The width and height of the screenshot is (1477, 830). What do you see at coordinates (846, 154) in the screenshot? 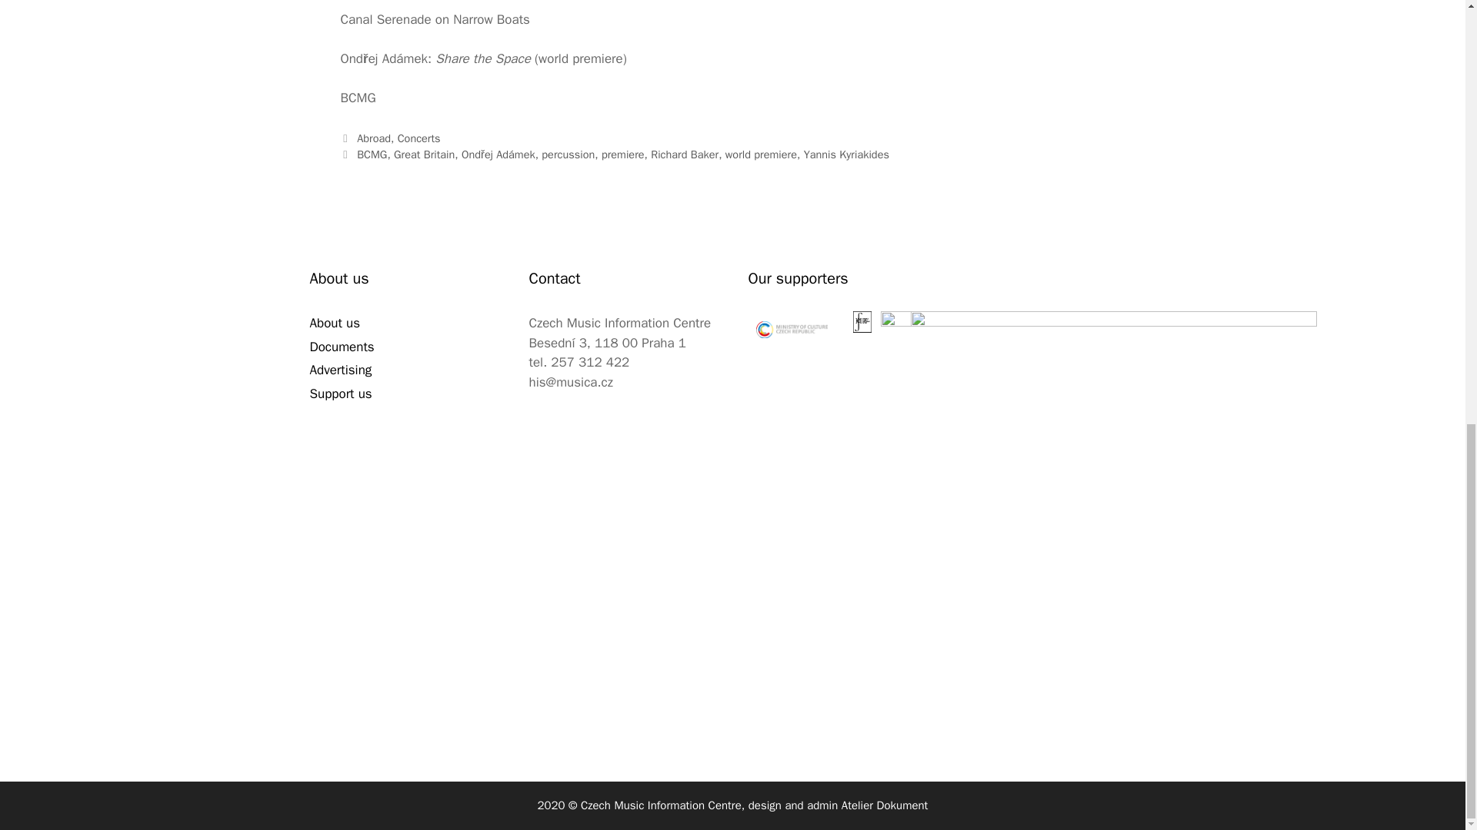
I see `Yannis Kyriakides` at bounding box center [846, 154].